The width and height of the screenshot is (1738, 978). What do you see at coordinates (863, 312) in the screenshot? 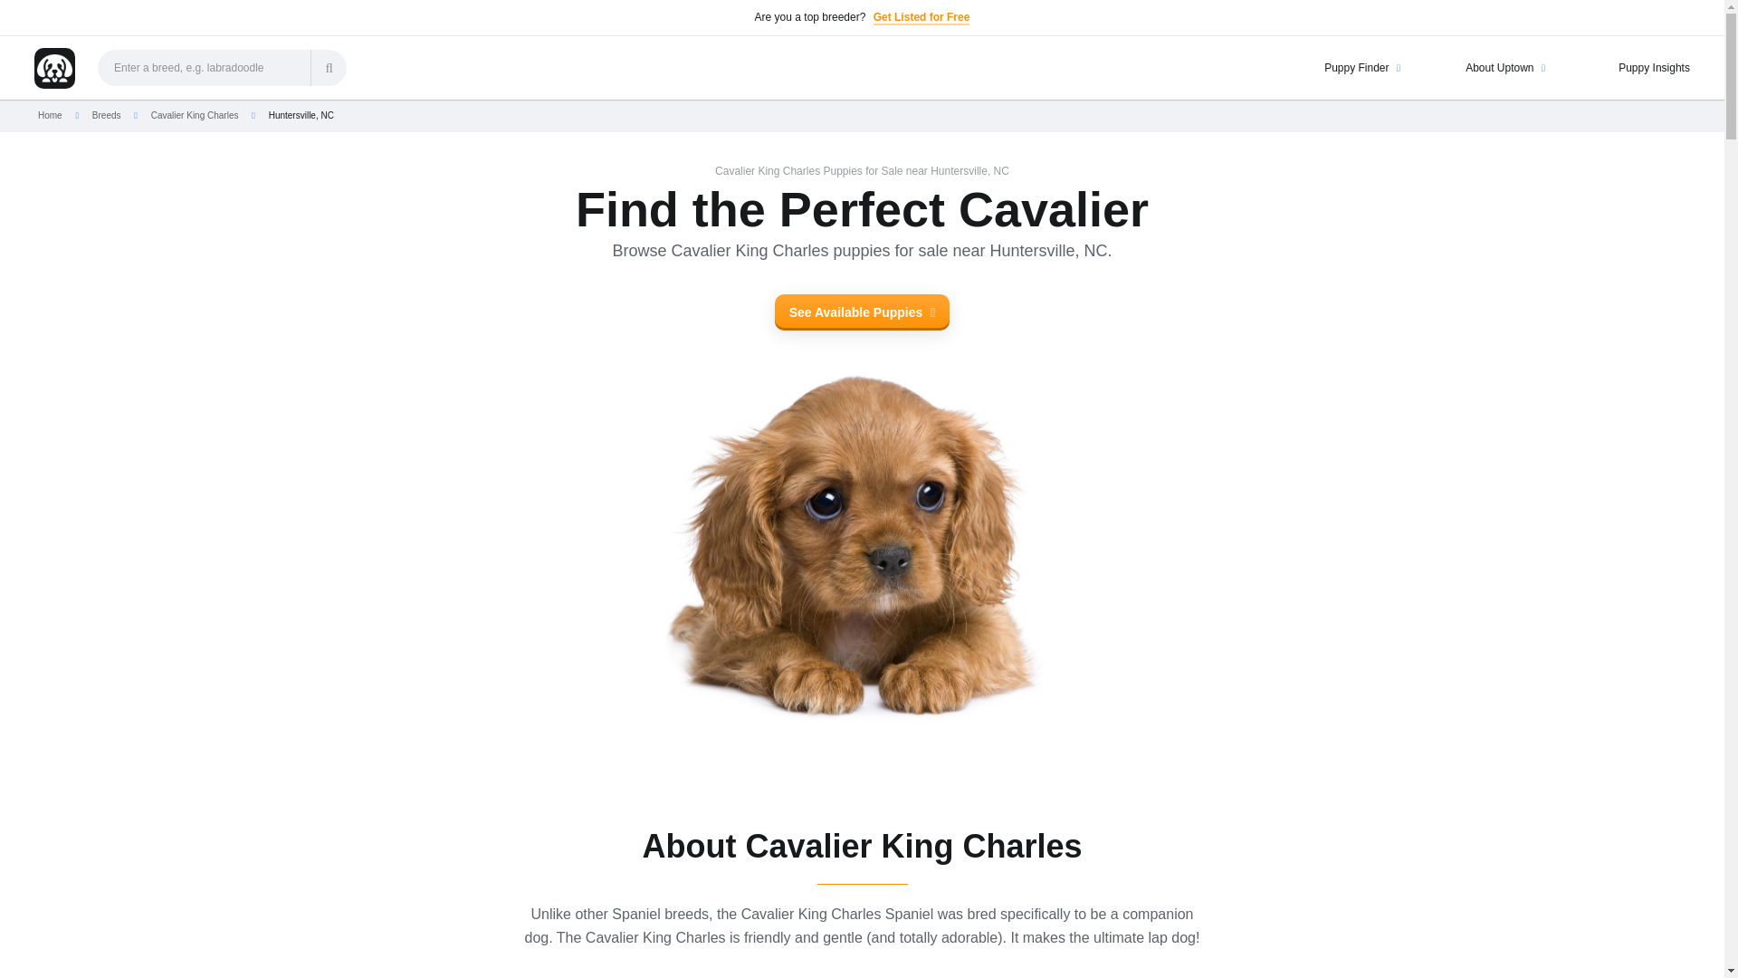
I see `See Available Puppies` at bounding box center [863, 312].